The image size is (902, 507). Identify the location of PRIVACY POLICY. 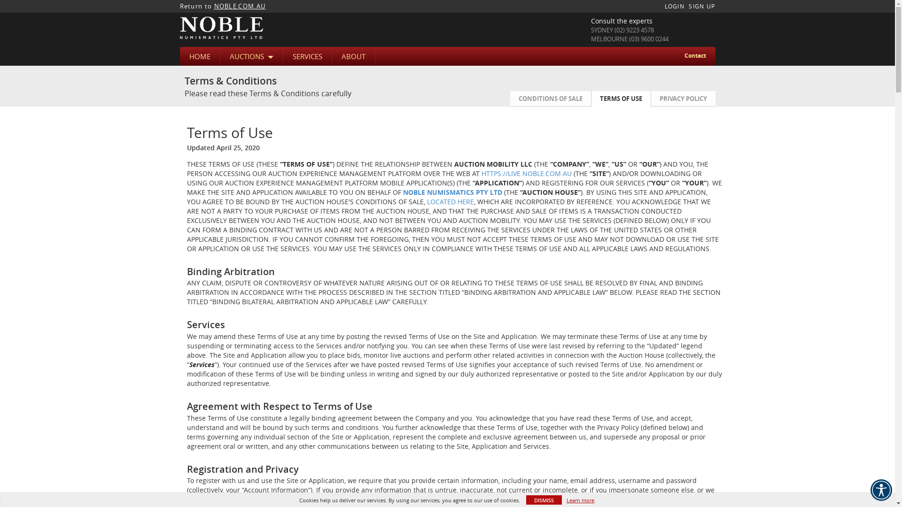
(683, 99).